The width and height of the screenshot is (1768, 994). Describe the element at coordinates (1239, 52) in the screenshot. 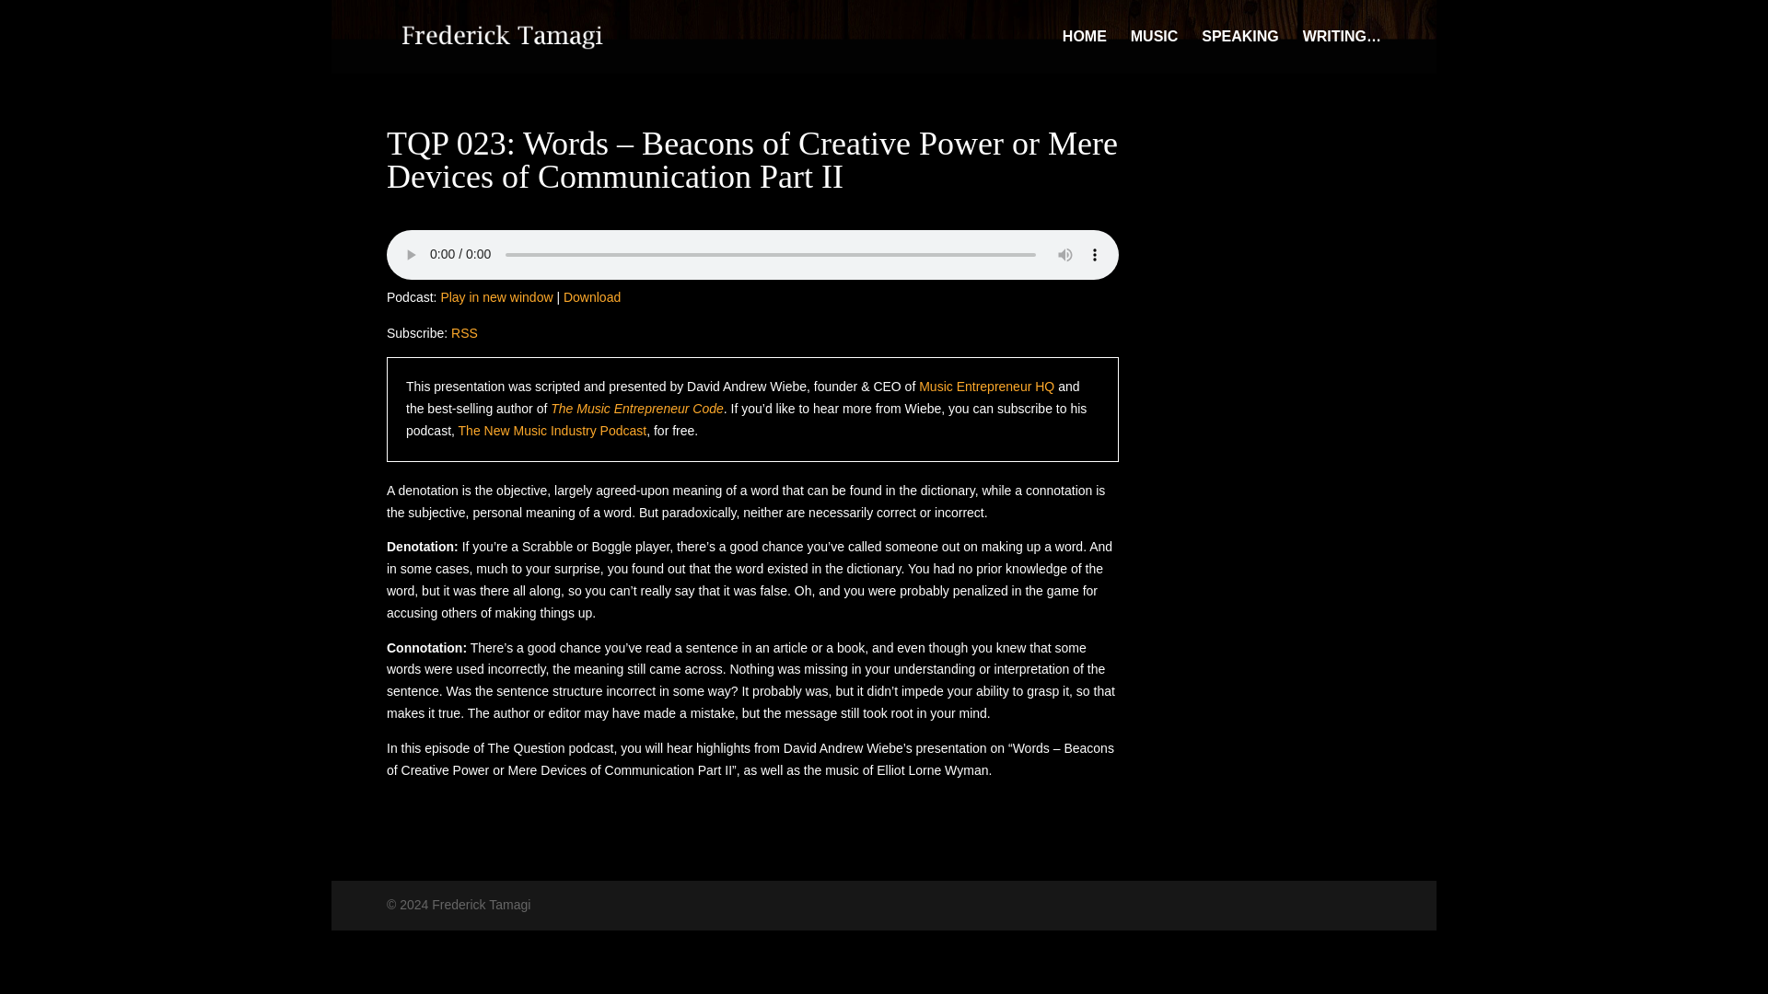

I see `SPEAKING` at that location.